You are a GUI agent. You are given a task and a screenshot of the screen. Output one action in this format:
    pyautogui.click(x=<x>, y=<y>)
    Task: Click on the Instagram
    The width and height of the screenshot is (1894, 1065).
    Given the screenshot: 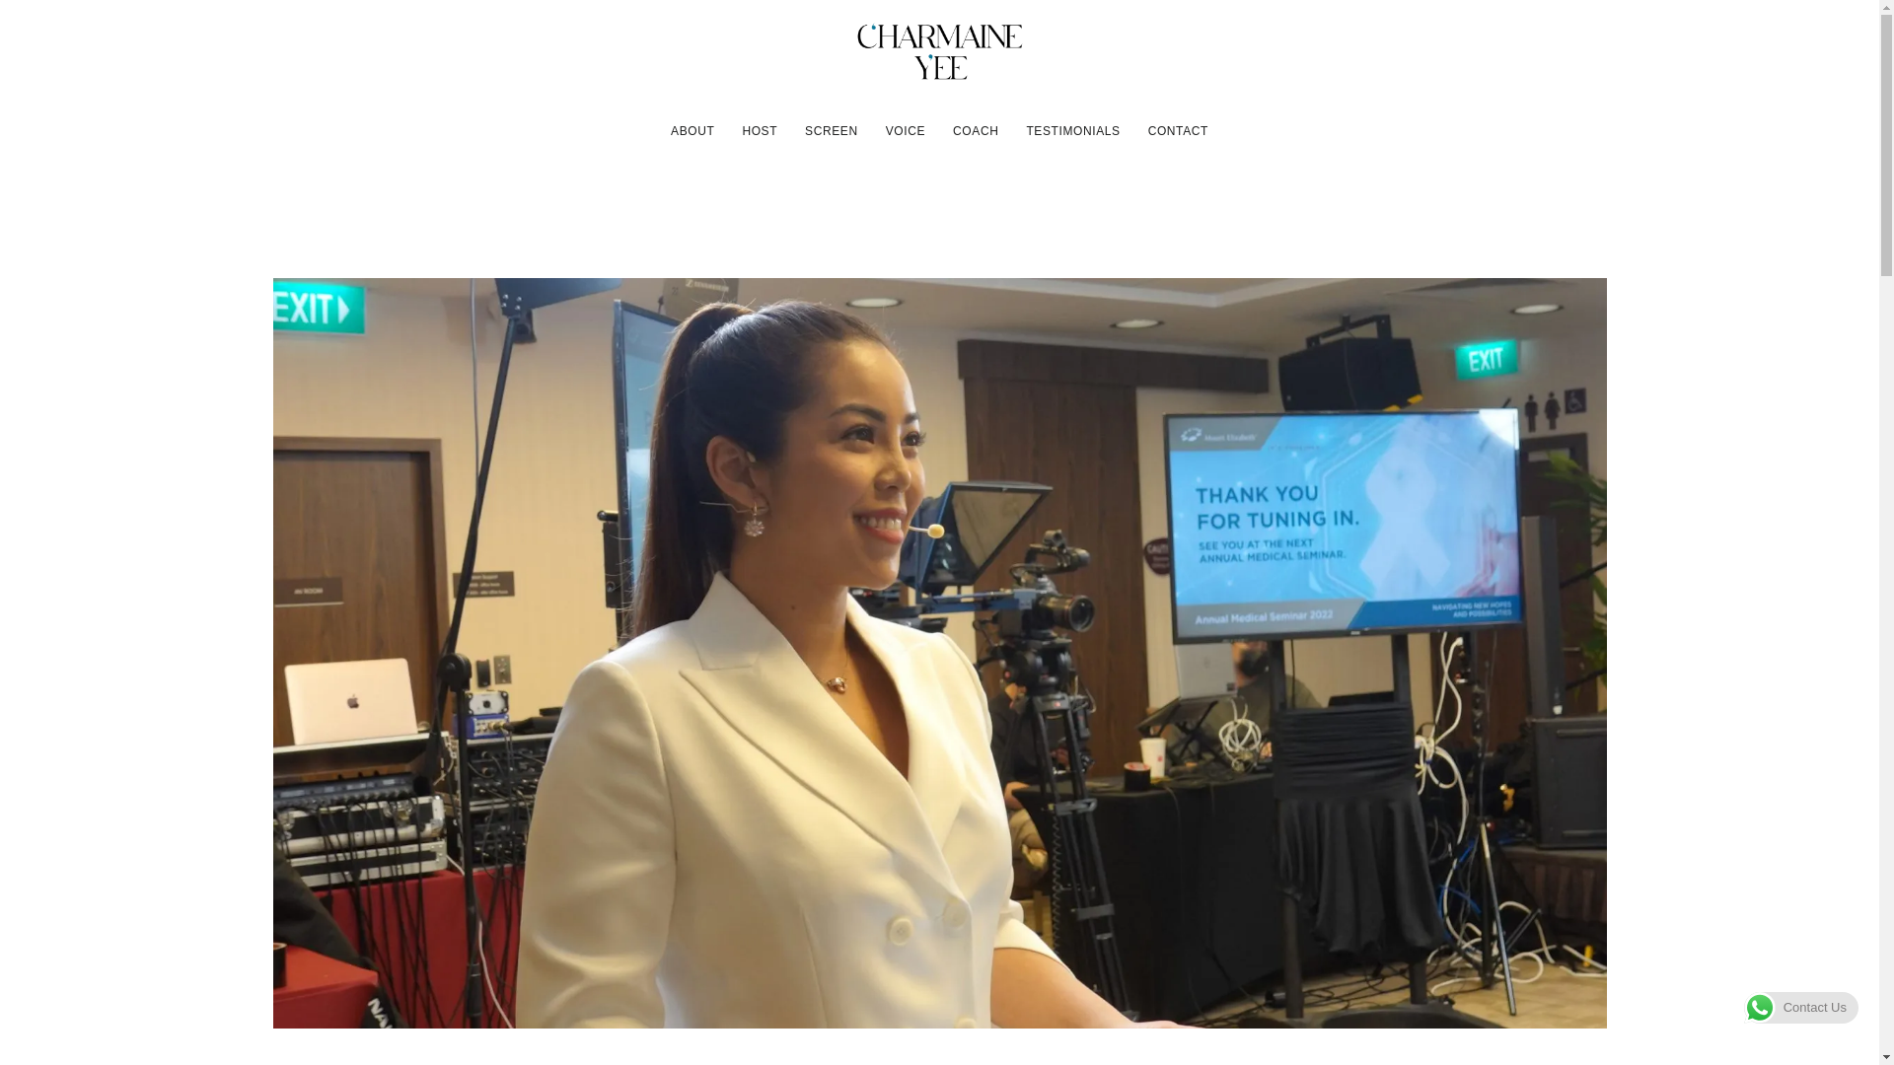 What is the action you would take?
    pyautogui.click(x=321, y=129)
    